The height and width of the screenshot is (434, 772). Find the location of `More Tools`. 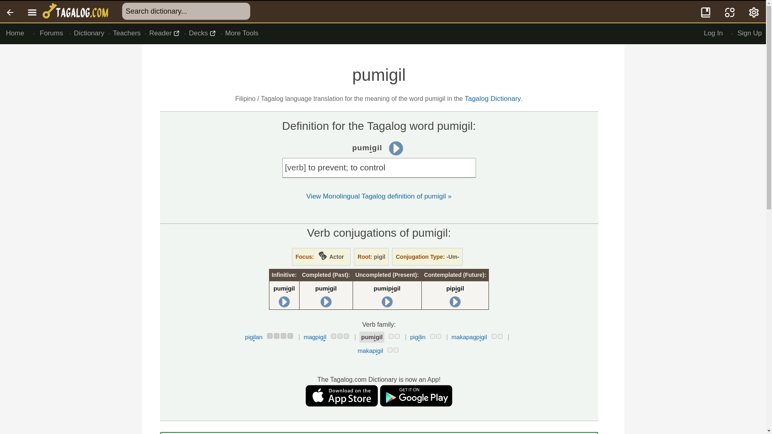

More Tools is located at coordinates (241, 33).